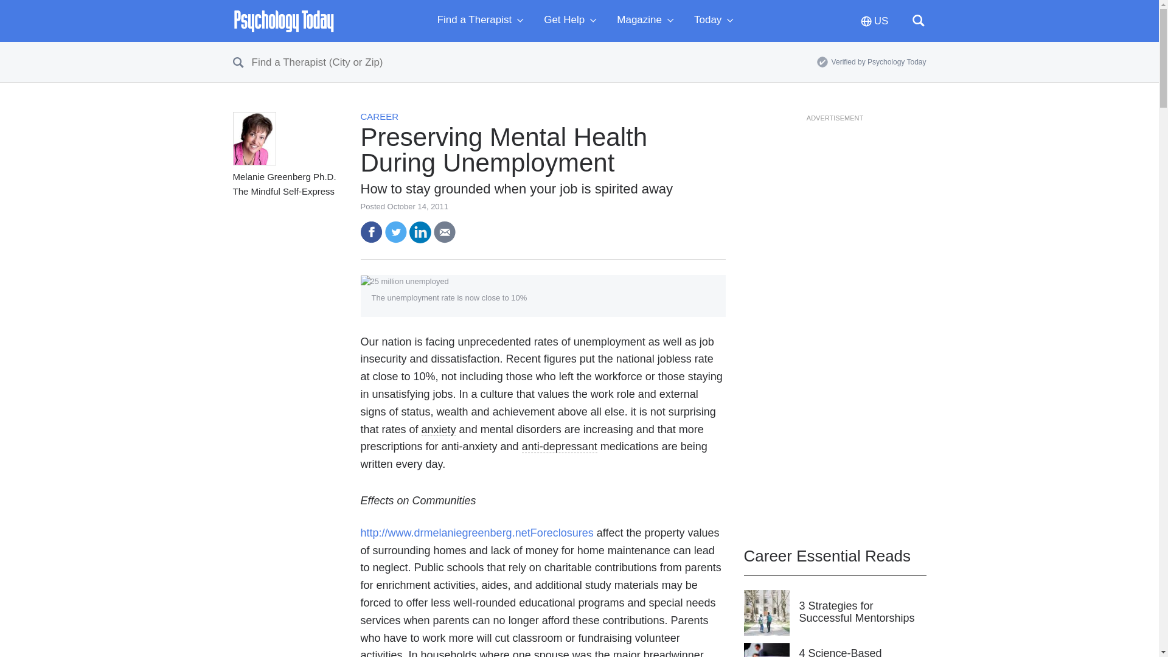  I want to click on Psychology Today, so click(283, 21).